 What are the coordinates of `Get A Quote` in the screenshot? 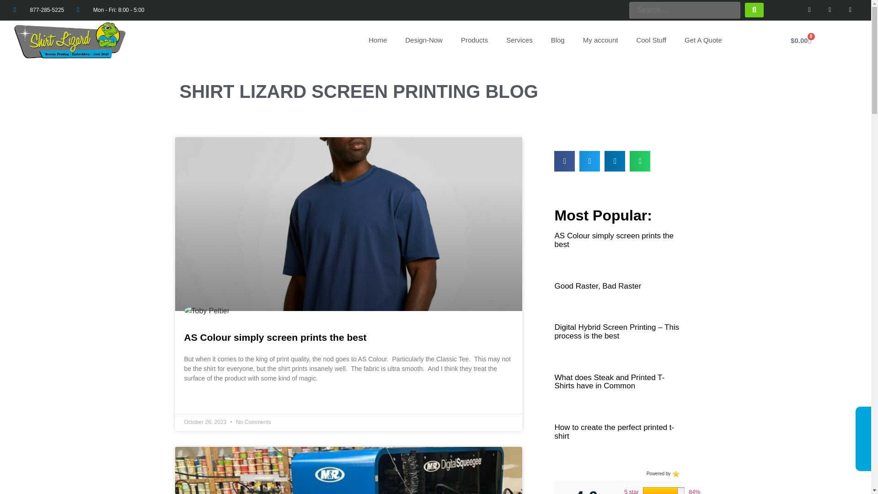 It's located at (703, 40).